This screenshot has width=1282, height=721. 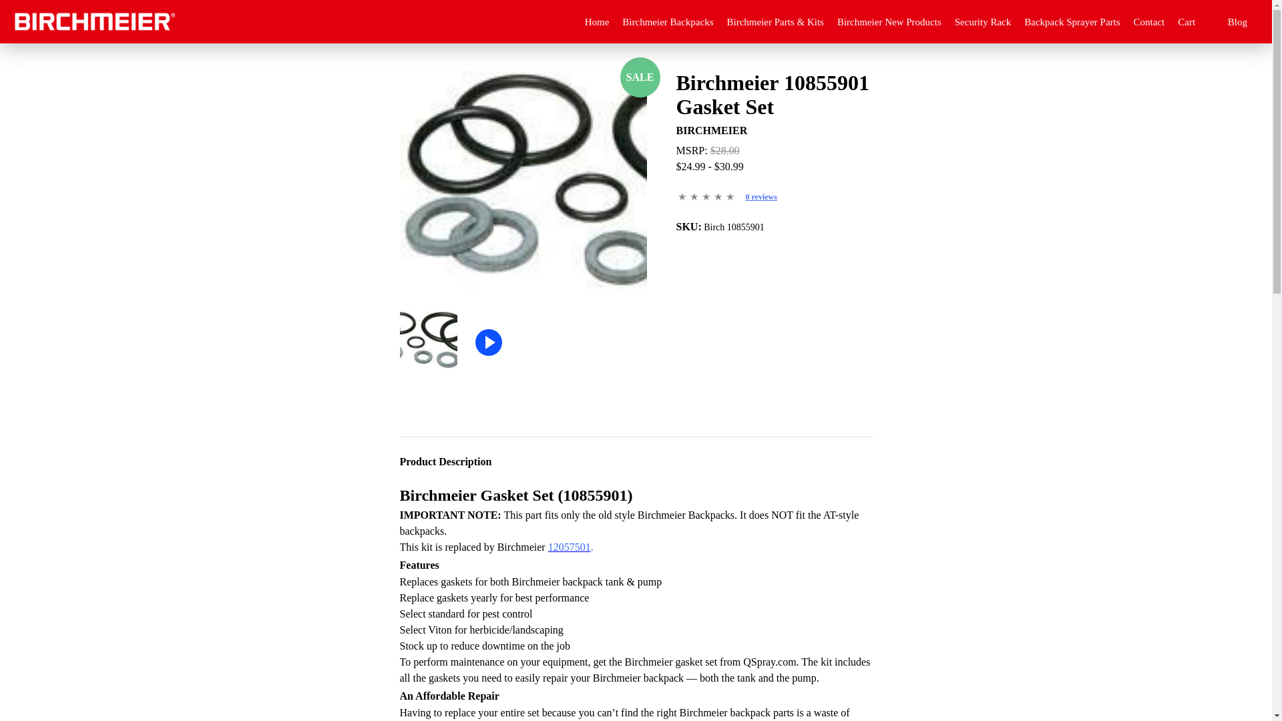 What do you see at coordinates (667, 21) in the screenshot?
I see `Birchmeier Backpacks` at bounding box center [667, 21].